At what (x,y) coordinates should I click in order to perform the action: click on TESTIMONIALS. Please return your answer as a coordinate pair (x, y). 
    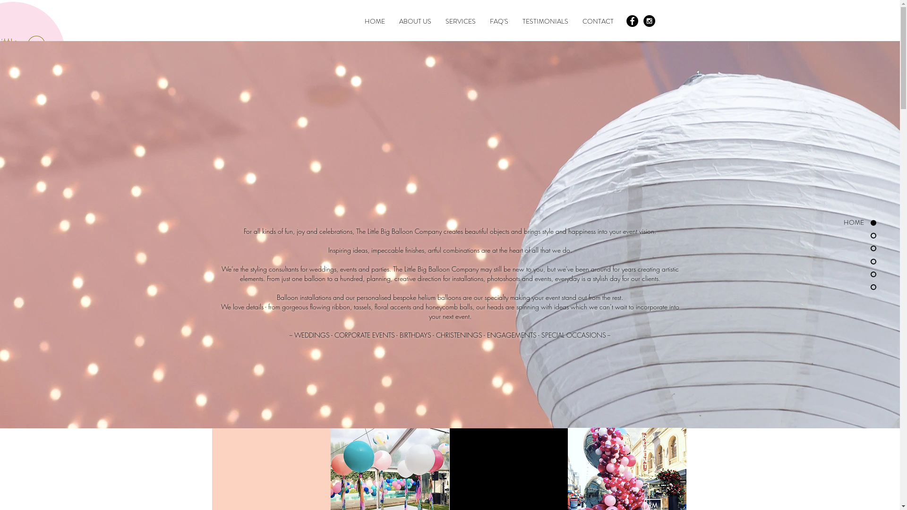
    Looking at the image, I should click on (545, 22).